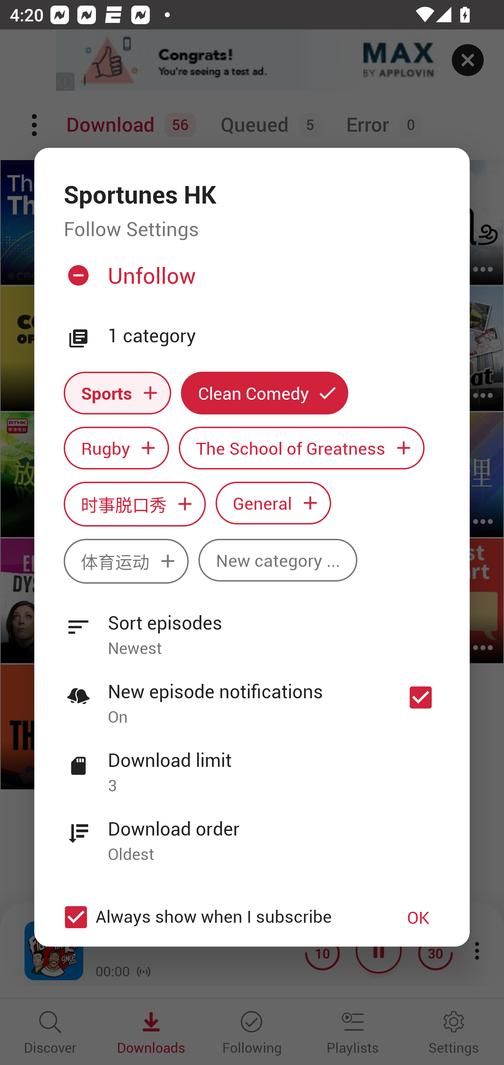 This screenshot has width=504, height=1065. Describe the element at coordinates (116, 448) in the screenshot. I see `Rugby` at that location.